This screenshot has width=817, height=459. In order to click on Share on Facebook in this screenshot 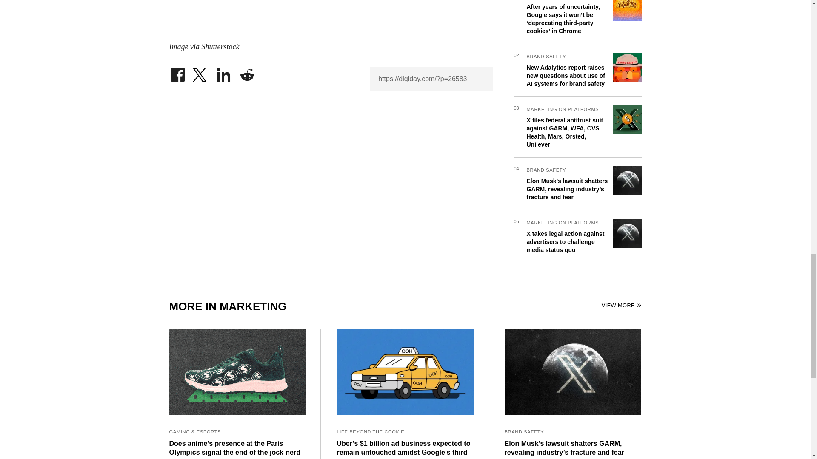, I will do `click(177, 72)`.